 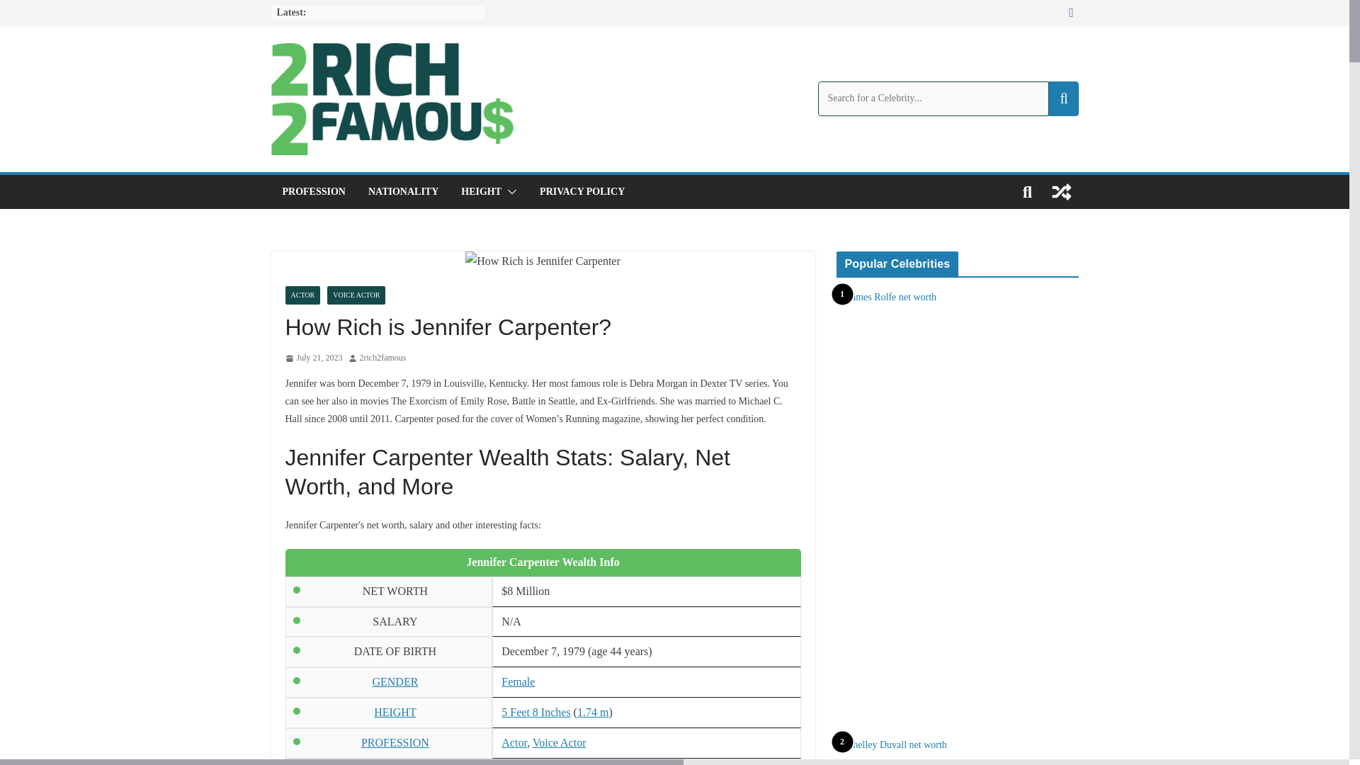 What do you see at coordinates (582, 192) in the screenshot?
I see `PRIVACY POLICY` at bounding box center [582, 192].